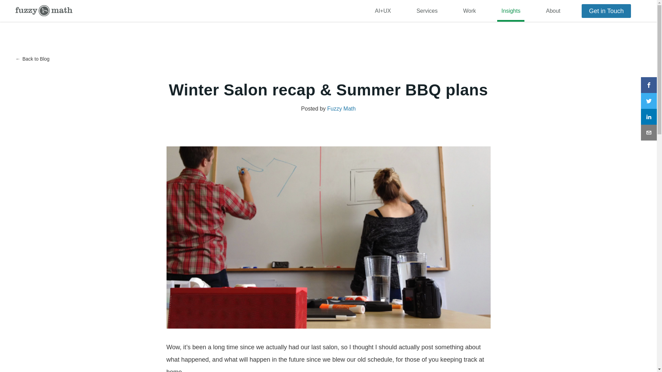  What do you see at coordinates (510, 11) in the screenshot?
I see `Insights` at bounding box center [510, 11].